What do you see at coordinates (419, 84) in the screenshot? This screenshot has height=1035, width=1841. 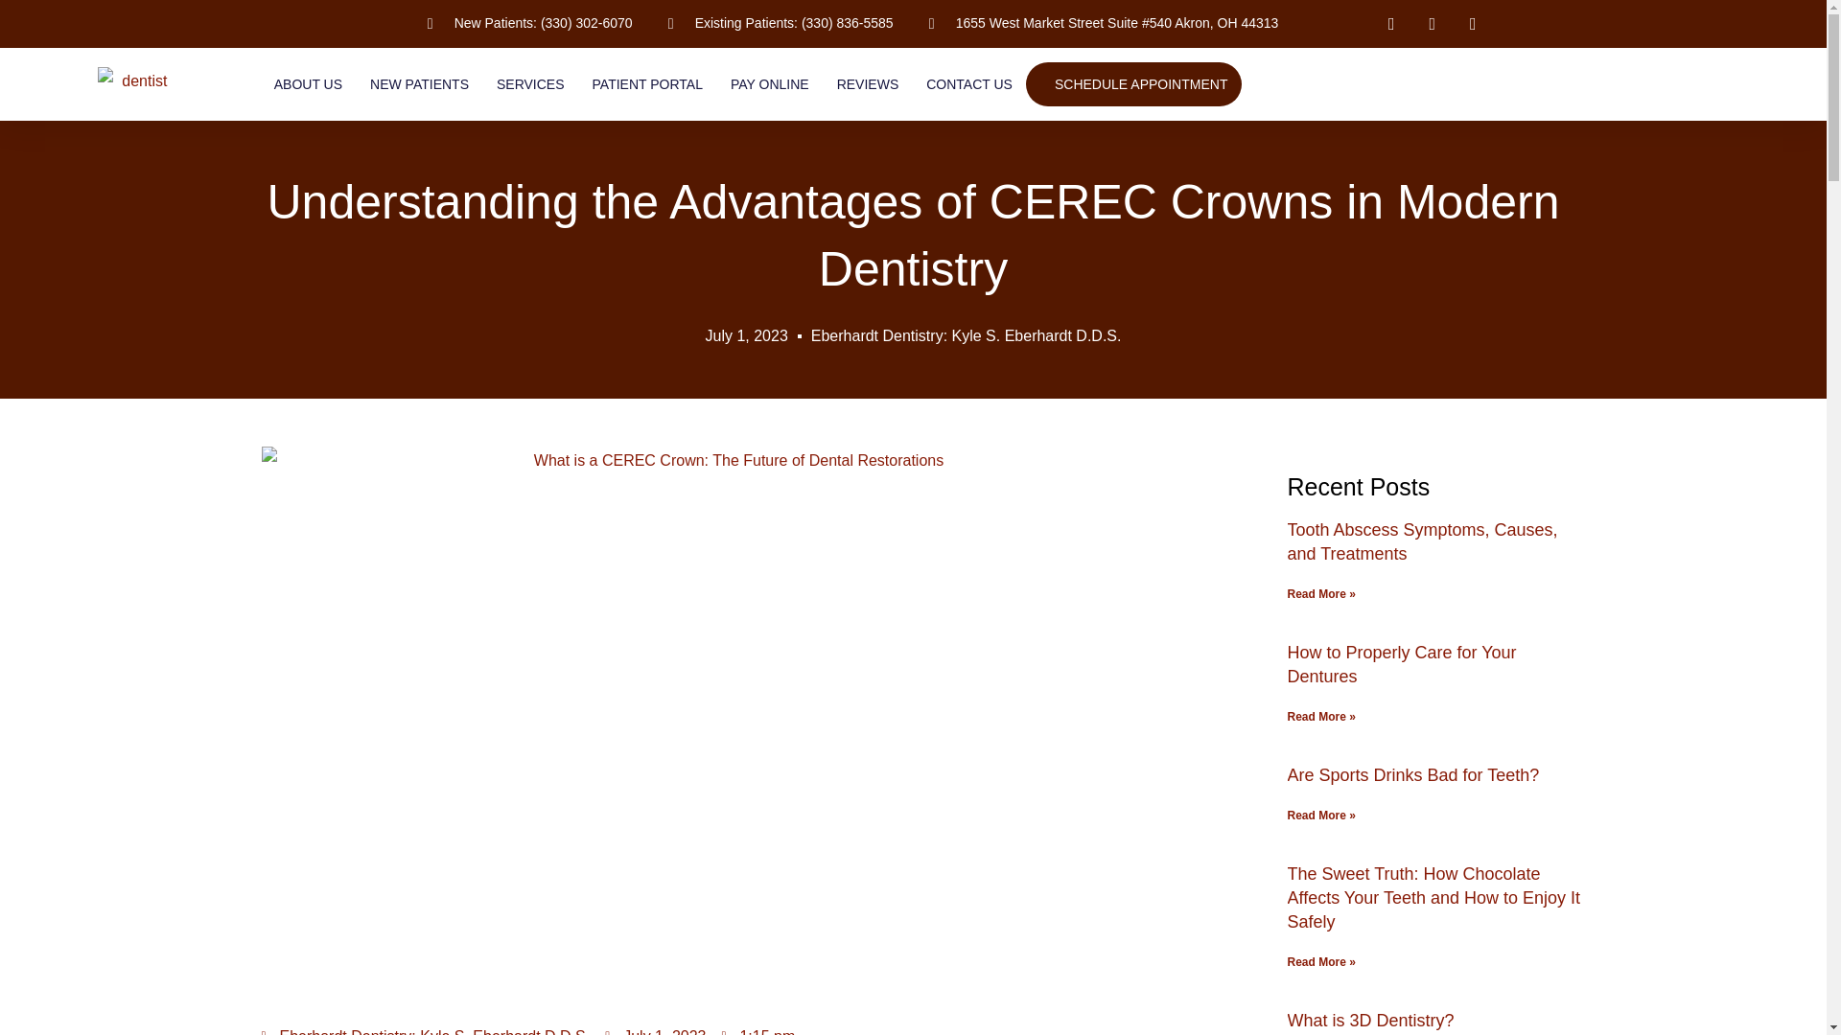 I see `NEW PATIENTS` at bounding box center [419, 84].